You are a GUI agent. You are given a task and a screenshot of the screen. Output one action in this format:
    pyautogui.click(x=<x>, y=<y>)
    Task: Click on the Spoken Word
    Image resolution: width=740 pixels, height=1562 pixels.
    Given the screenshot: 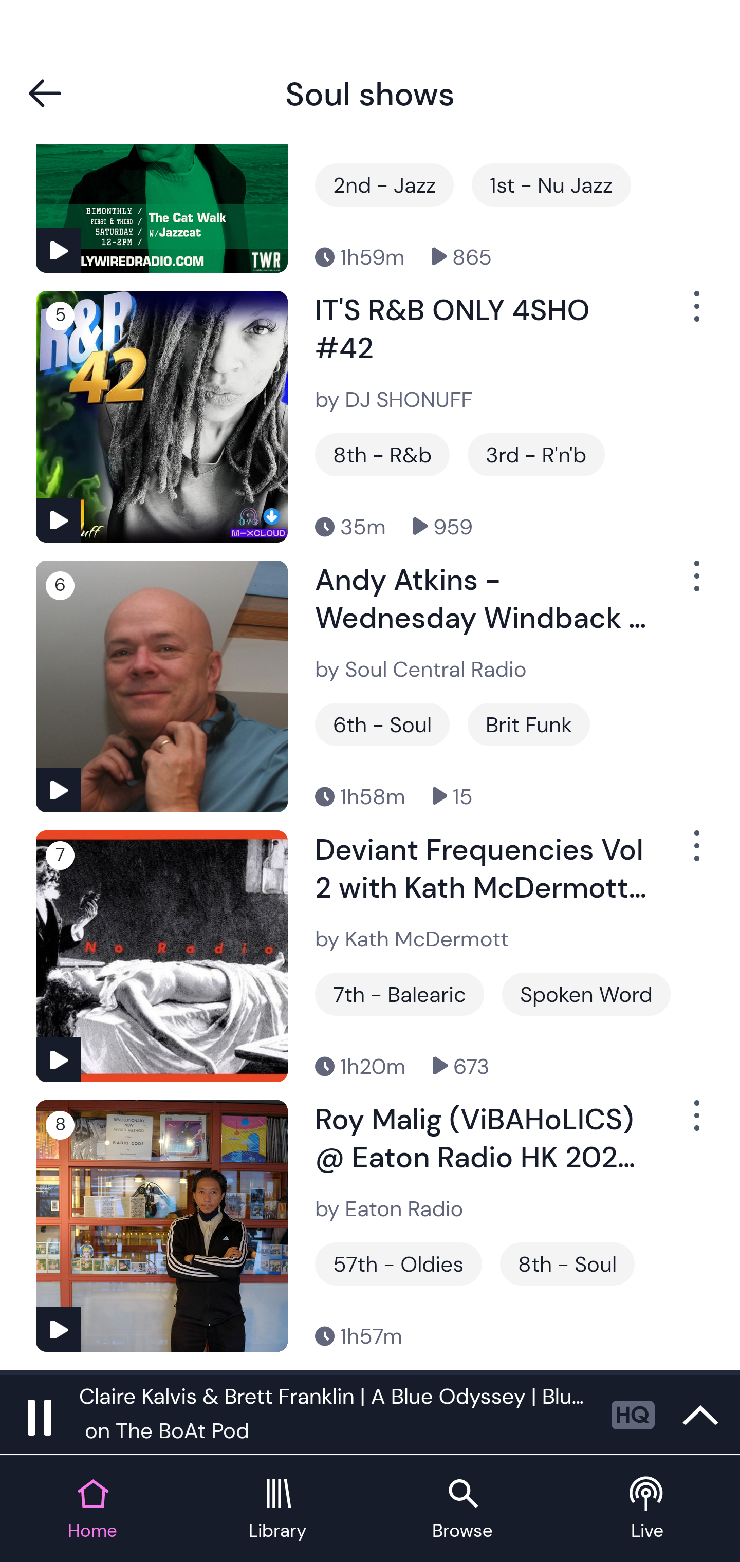 What is the action you would take?
    pyautogui.click(x=586, y=994)
    